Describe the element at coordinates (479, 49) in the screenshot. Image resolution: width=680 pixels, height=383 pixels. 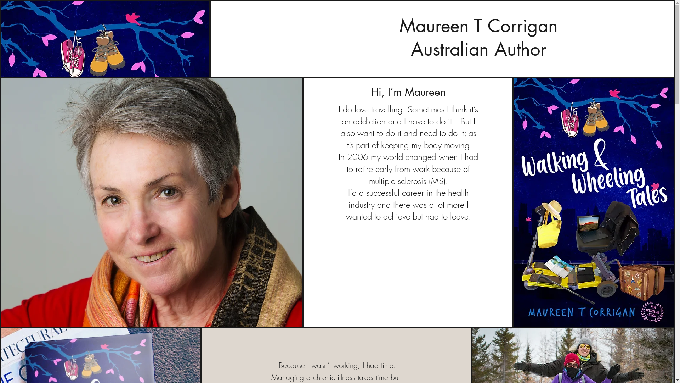
I see `Australian Author` at that location.